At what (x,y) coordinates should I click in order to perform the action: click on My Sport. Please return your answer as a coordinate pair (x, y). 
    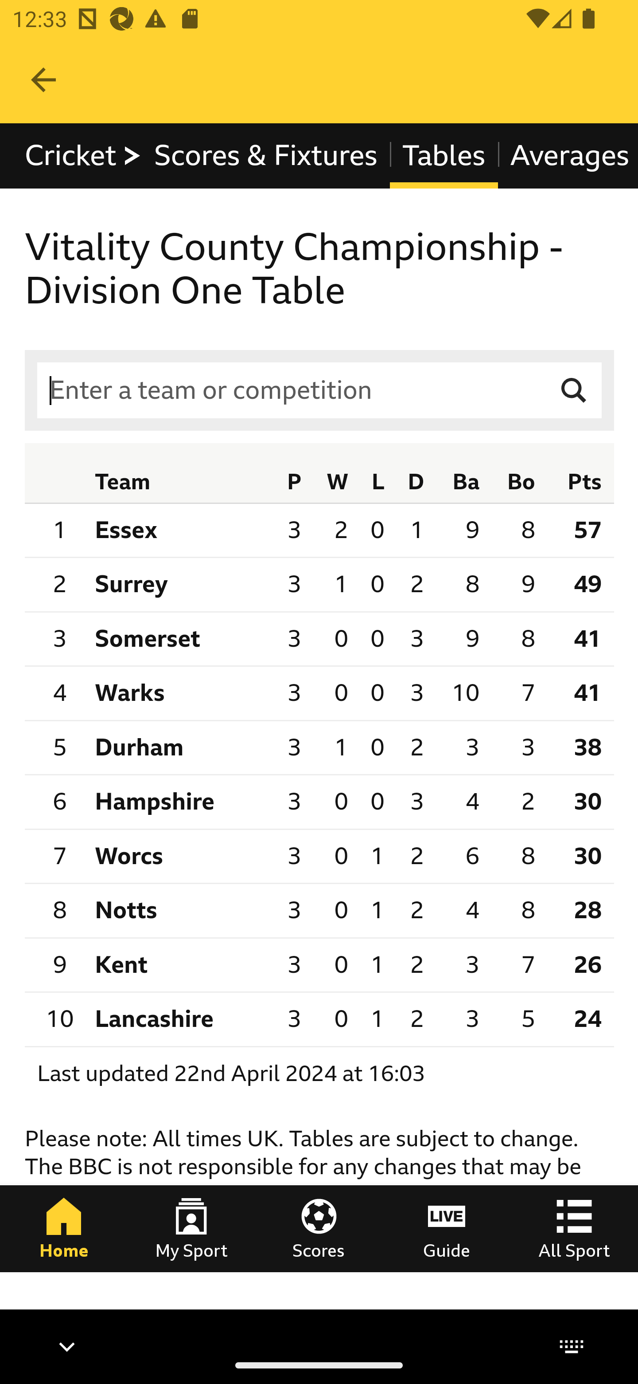
    Looking at the image, I should click on (191, 1228).